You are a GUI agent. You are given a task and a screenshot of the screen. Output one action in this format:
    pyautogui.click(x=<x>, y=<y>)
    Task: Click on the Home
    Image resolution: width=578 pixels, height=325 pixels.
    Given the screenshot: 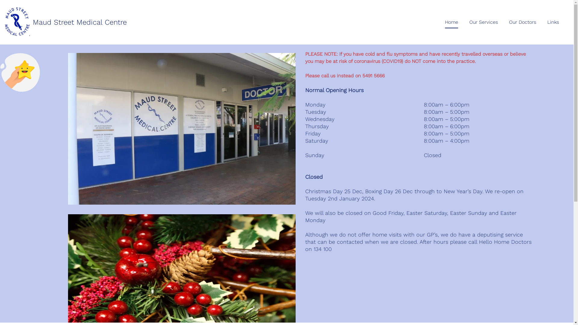 What is the action you would take?
    pyautogui.click(x=452, y=22)
    